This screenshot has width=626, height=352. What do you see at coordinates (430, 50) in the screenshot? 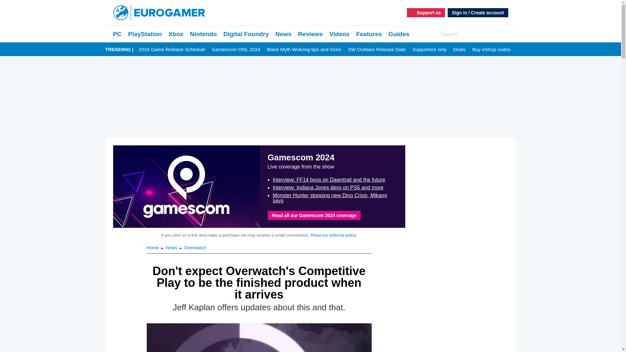
I see `Supporters only` at bounding box center [430, 50].